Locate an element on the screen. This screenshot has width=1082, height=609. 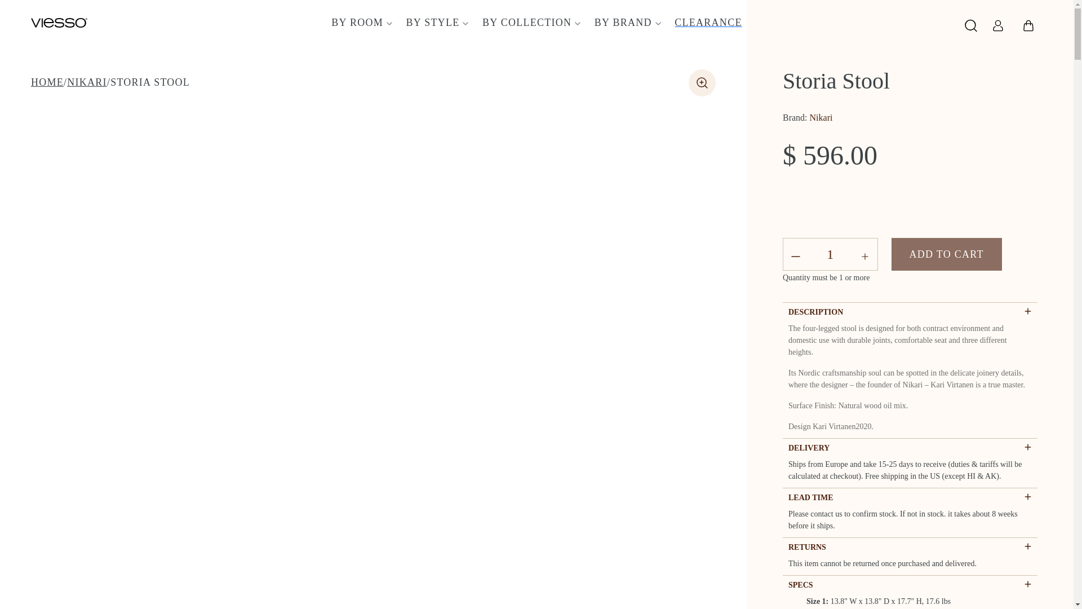
1 is located at coordinates (830, 254).